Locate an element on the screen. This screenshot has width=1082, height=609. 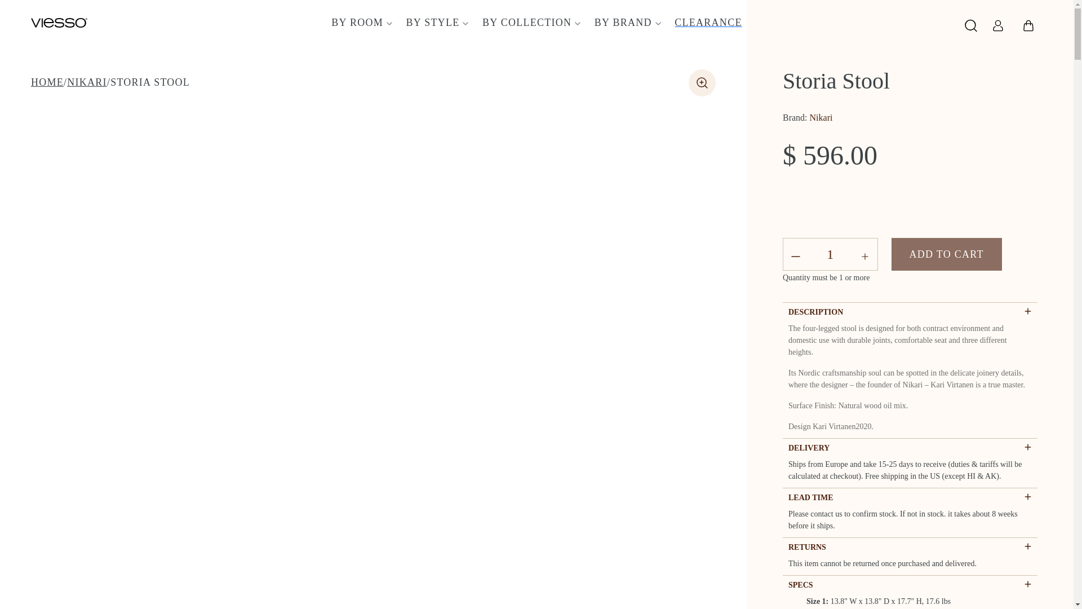
1 is located at coordinates (830, 254).